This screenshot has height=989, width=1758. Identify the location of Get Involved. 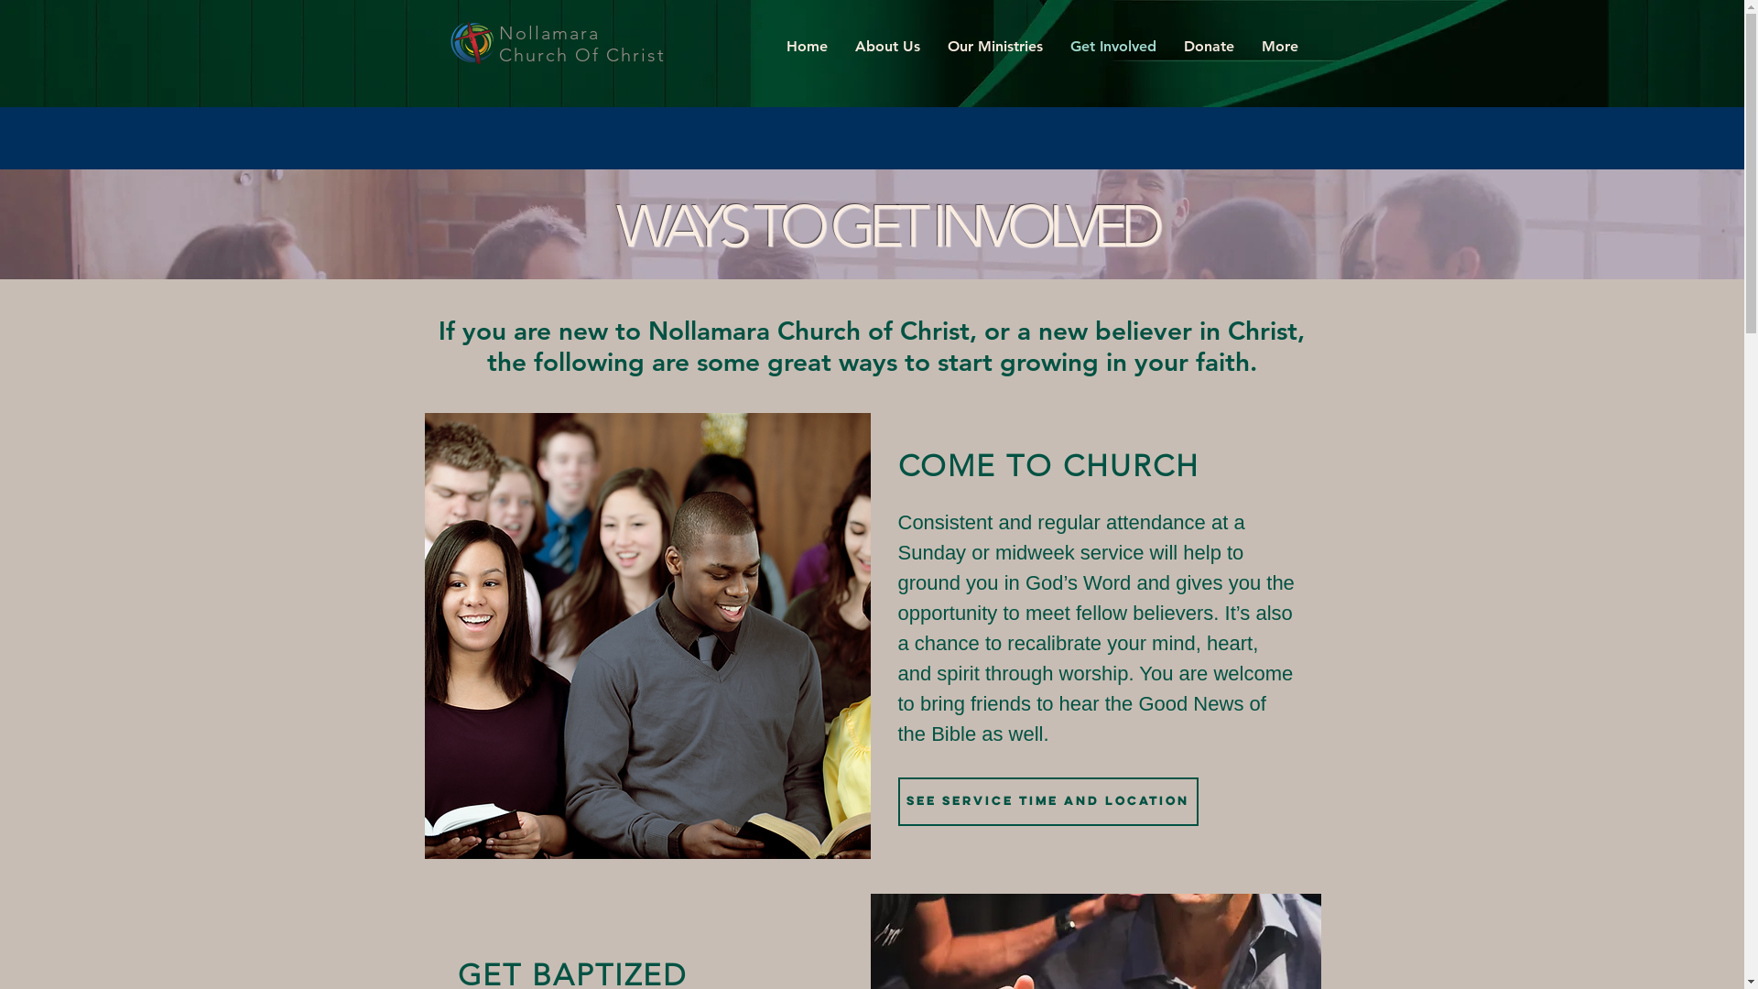
(1113, 47).